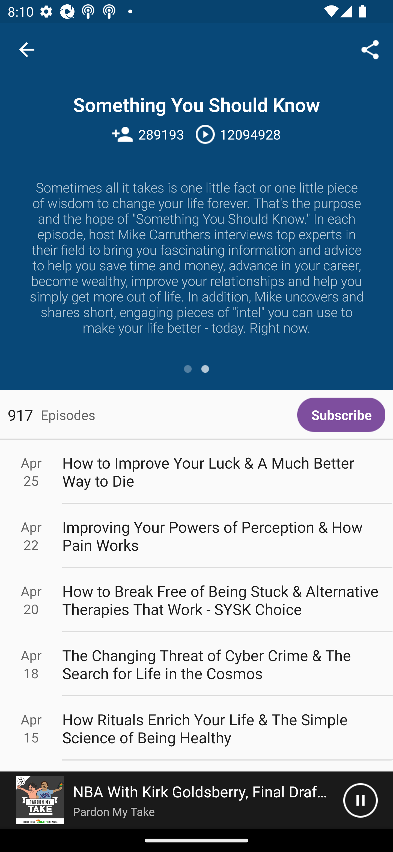  What do you see at coordinates (341, 415) in the screenshot?
I see `Subscribe` at bounding box center [341, 415].